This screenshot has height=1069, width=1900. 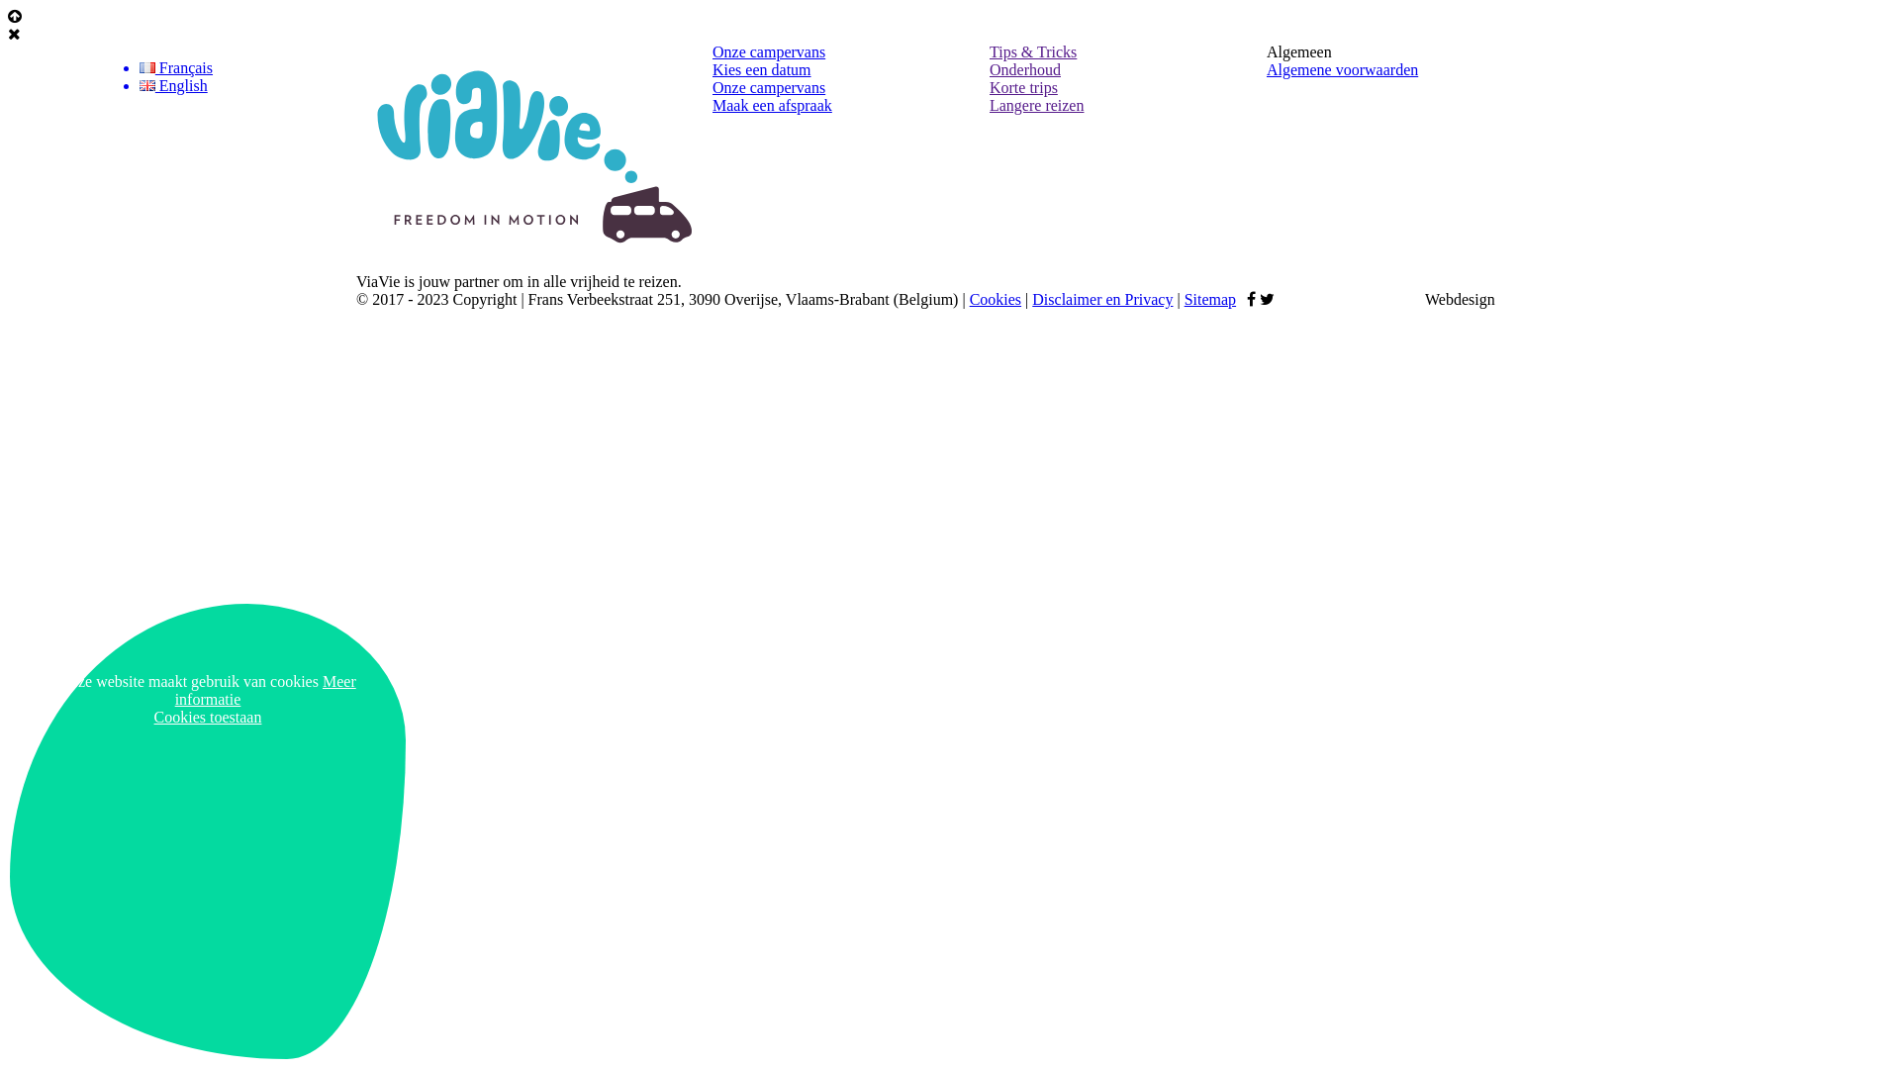 What do you see at coordinates (147, 85) in the screenshot?
I see `English` at bounding box center [147, 85].